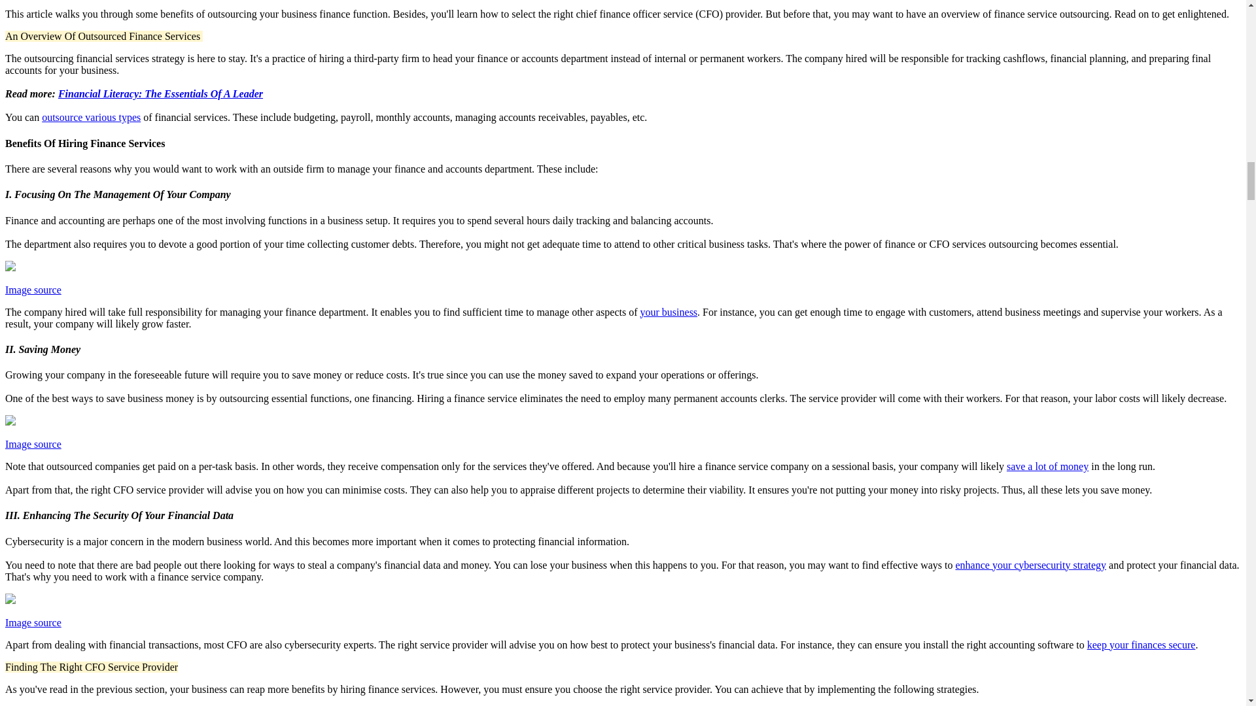 The height and width of the screenshot is (706, 1256). Describe the element at coordinates (1048, 467) in the screenshot. I see `save a lot of money` at that location.